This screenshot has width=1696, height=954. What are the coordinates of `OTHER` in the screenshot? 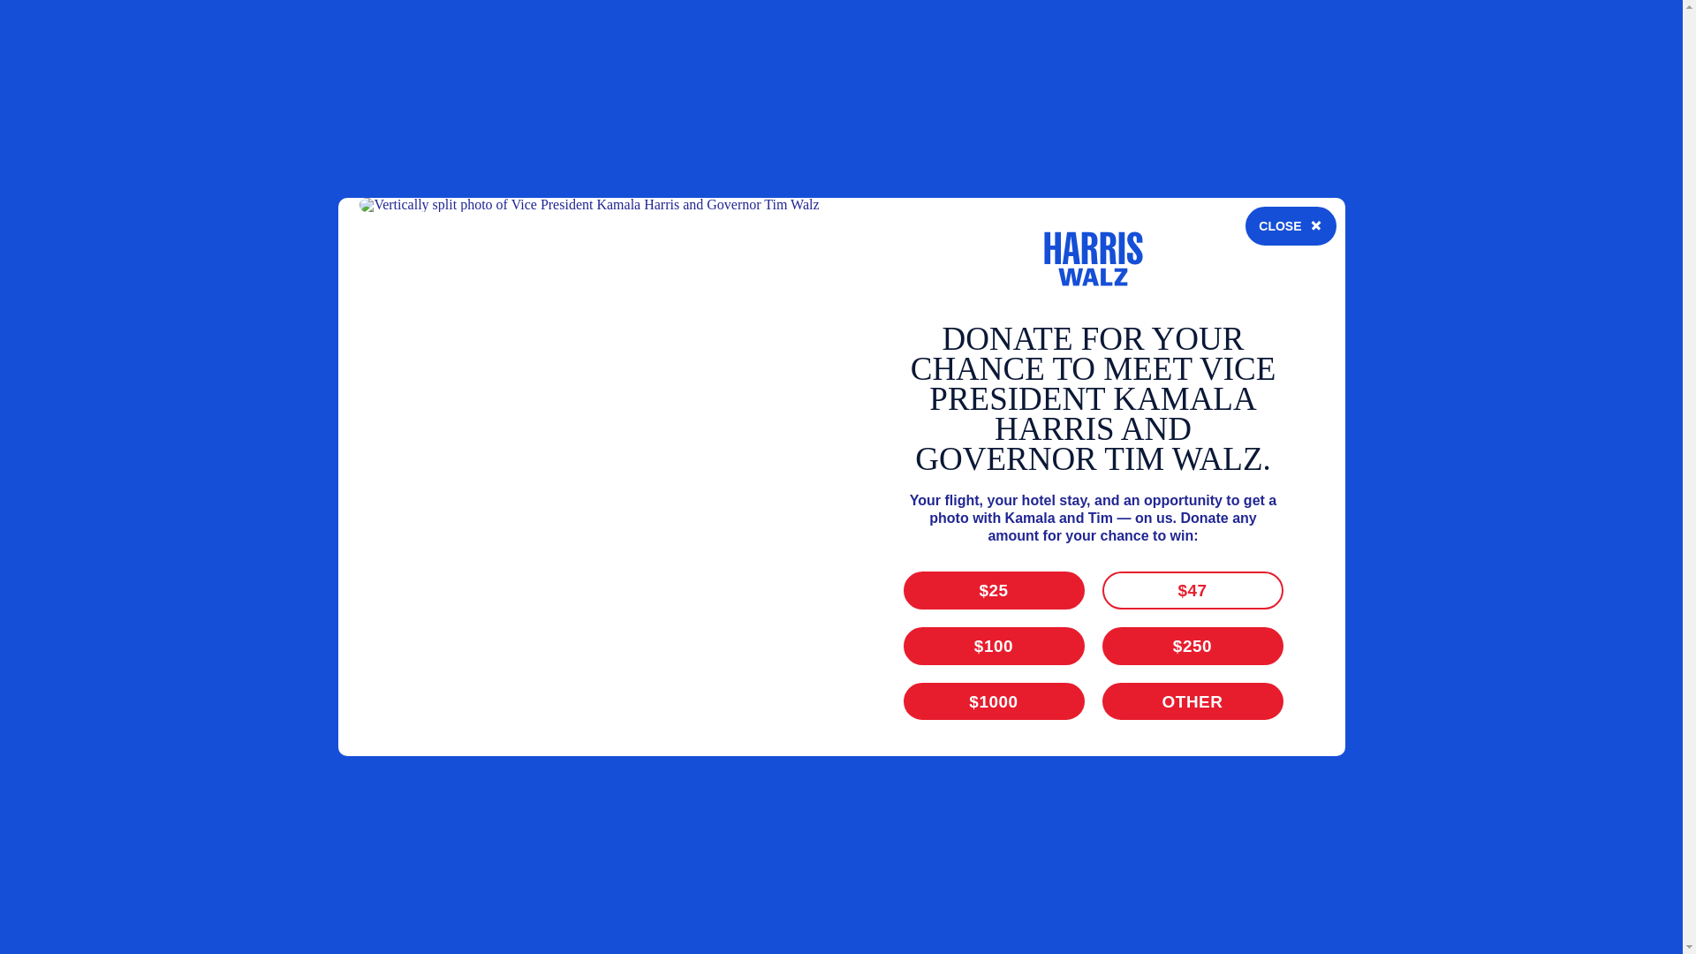 It's located at (1223, 72).